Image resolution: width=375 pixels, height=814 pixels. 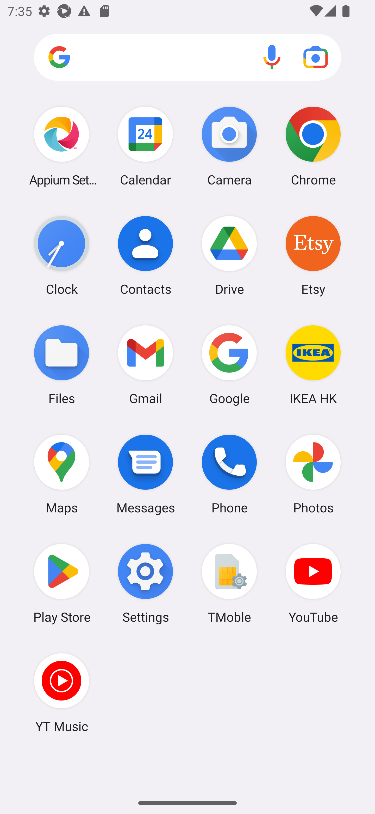 I want to click on Files, so click(x=61, y=364).